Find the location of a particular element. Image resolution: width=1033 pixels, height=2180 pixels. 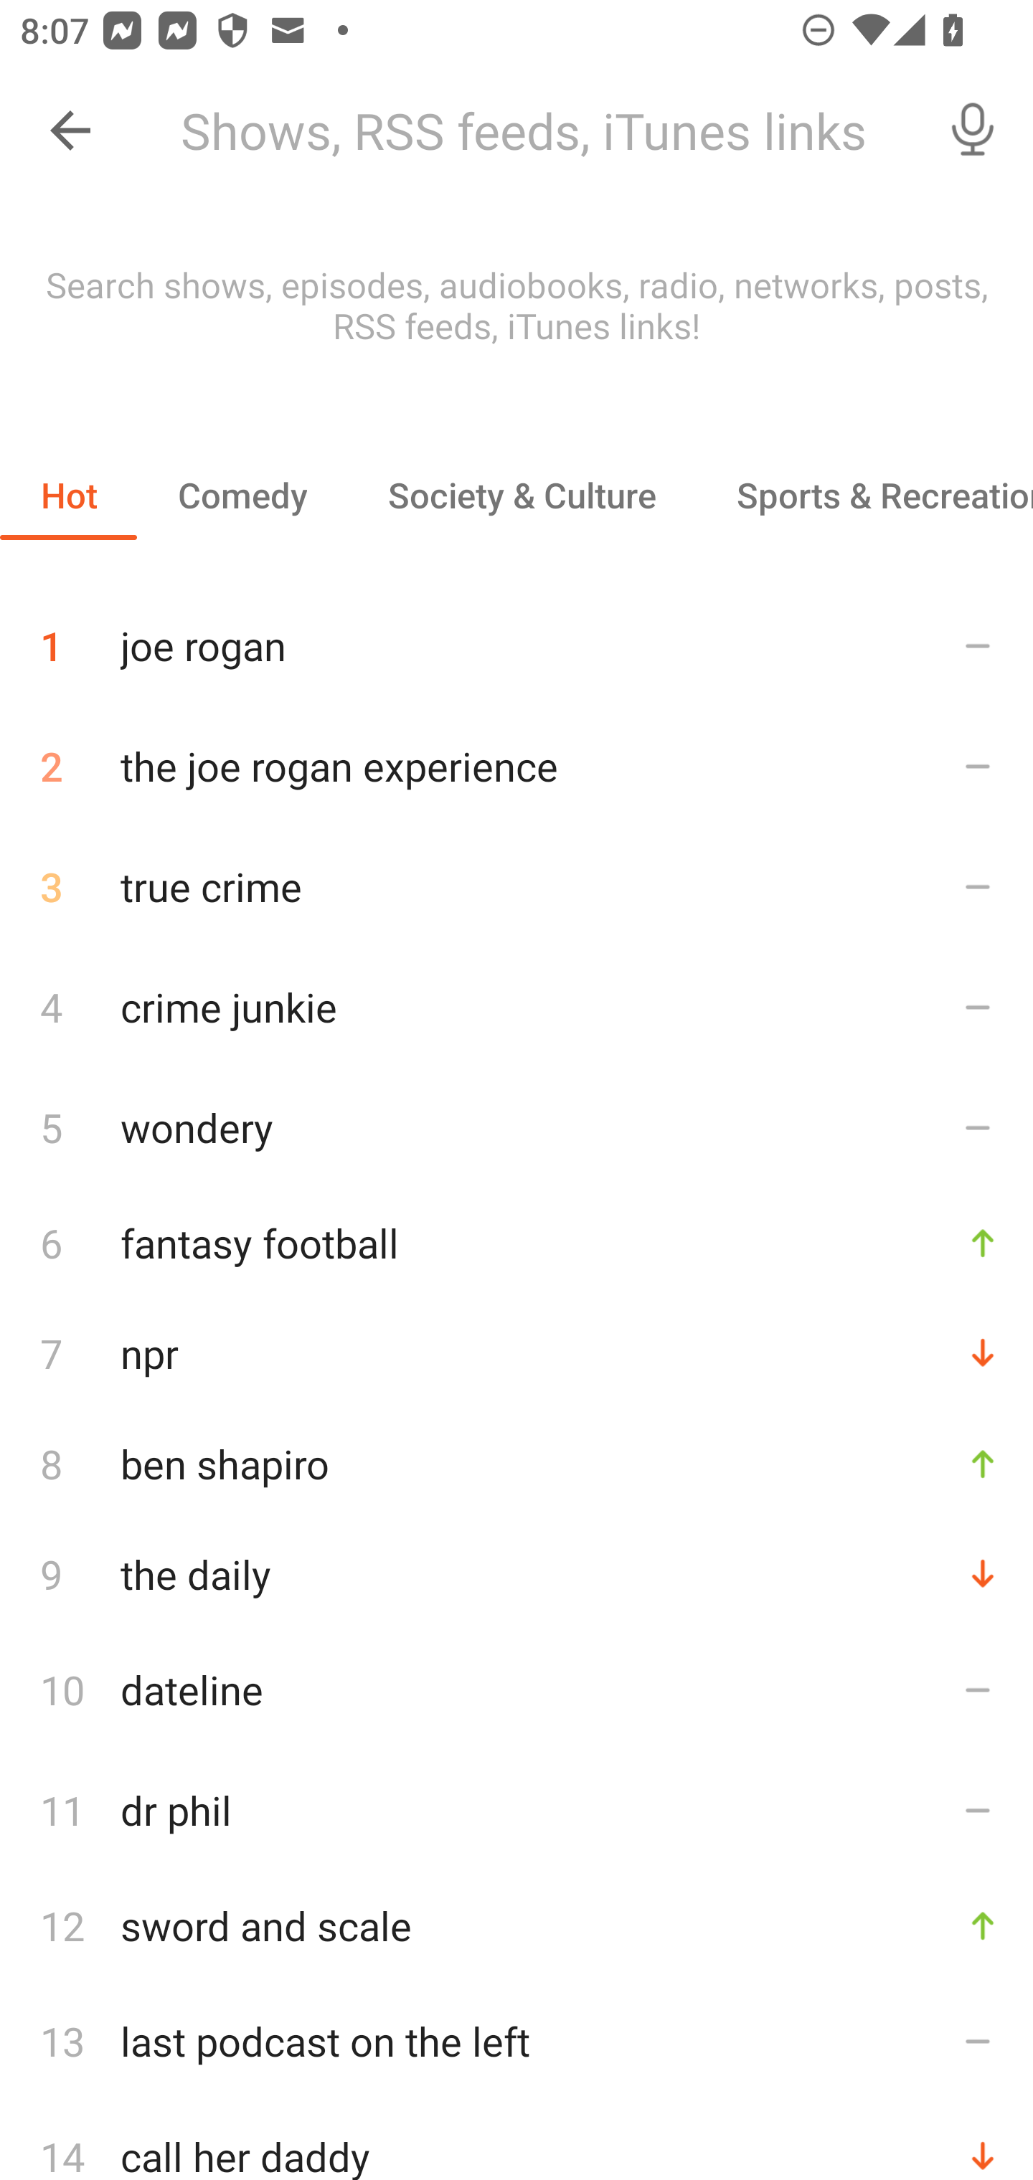

Voice Search is located at coordinates (973, 131).